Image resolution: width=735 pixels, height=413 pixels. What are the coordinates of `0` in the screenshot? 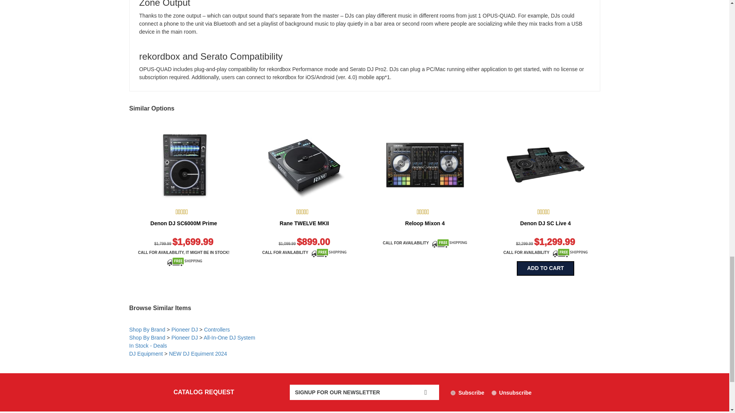 It's located at (494, 392).